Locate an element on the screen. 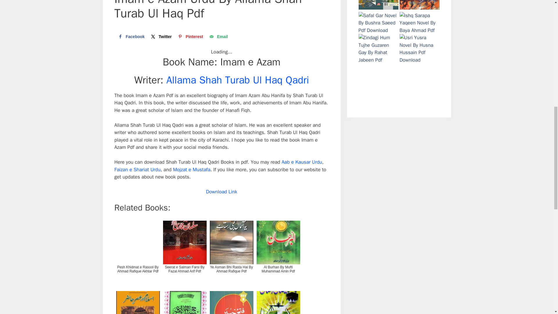 The image size is (558, 314). Jo Bache Hain Sang Samait Lo By Farhat Ishtiaq Pdf is located at coordinates (378, 6).